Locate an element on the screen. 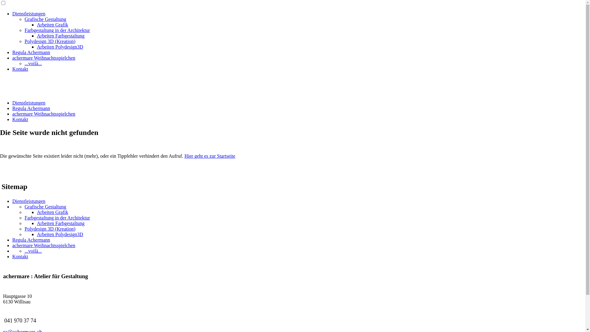  Arbeiten Grafik is located at coordinates (53, 212).